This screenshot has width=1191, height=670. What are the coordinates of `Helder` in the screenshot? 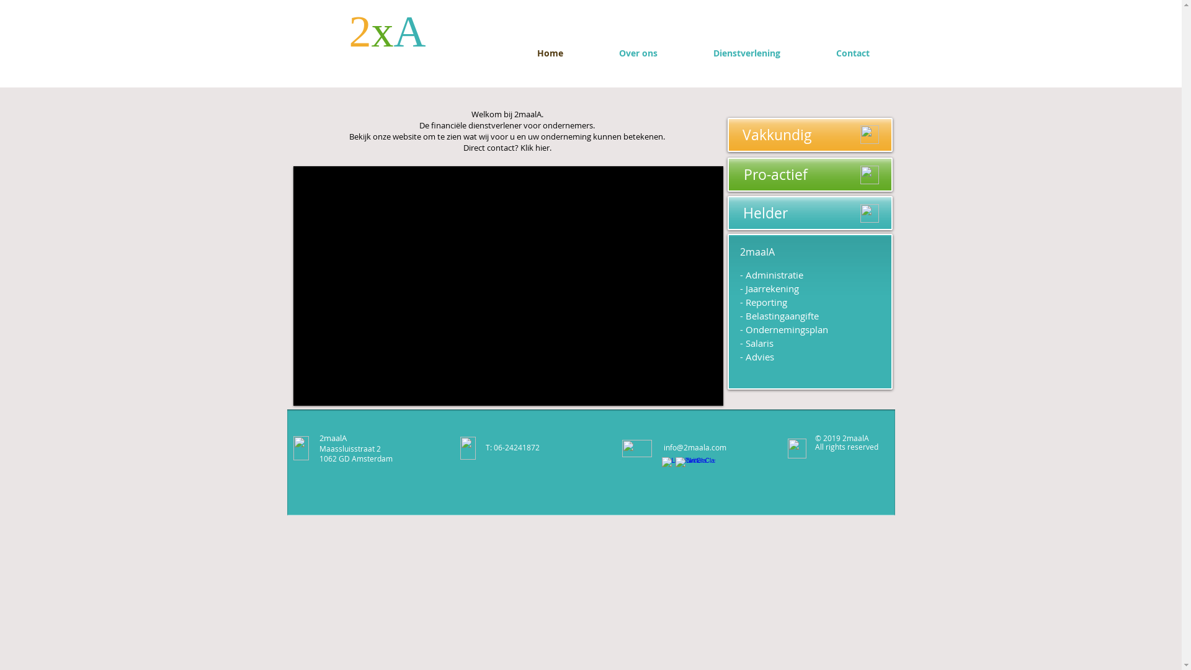 It's located at (810, 213).